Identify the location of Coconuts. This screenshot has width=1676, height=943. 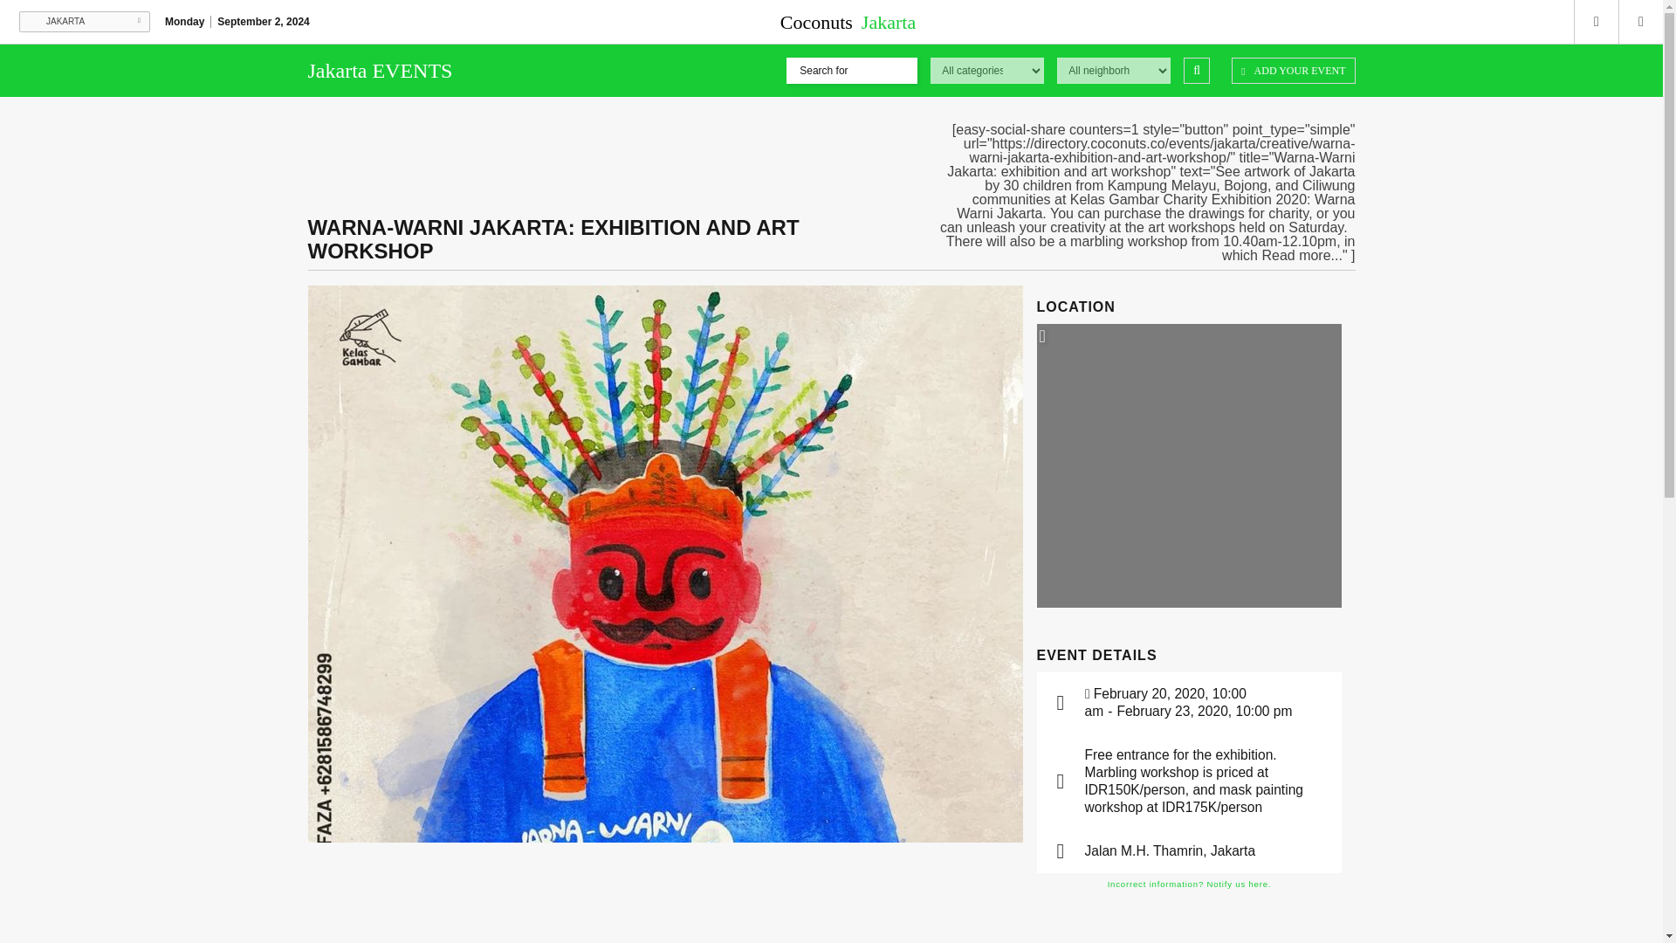
(831, 21).